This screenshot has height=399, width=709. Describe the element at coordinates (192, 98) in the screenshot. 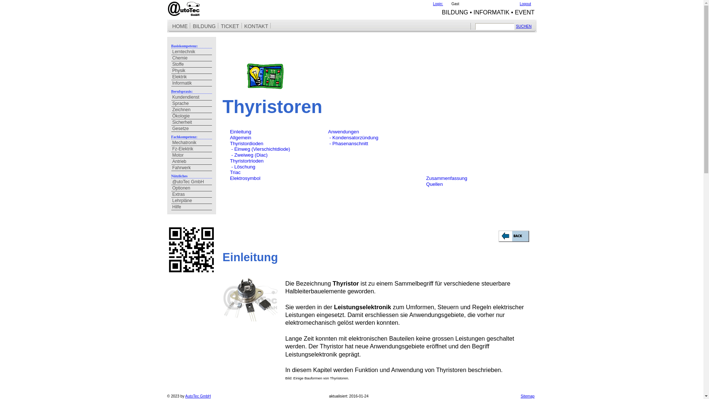

I see `Kundendienst` at that location.